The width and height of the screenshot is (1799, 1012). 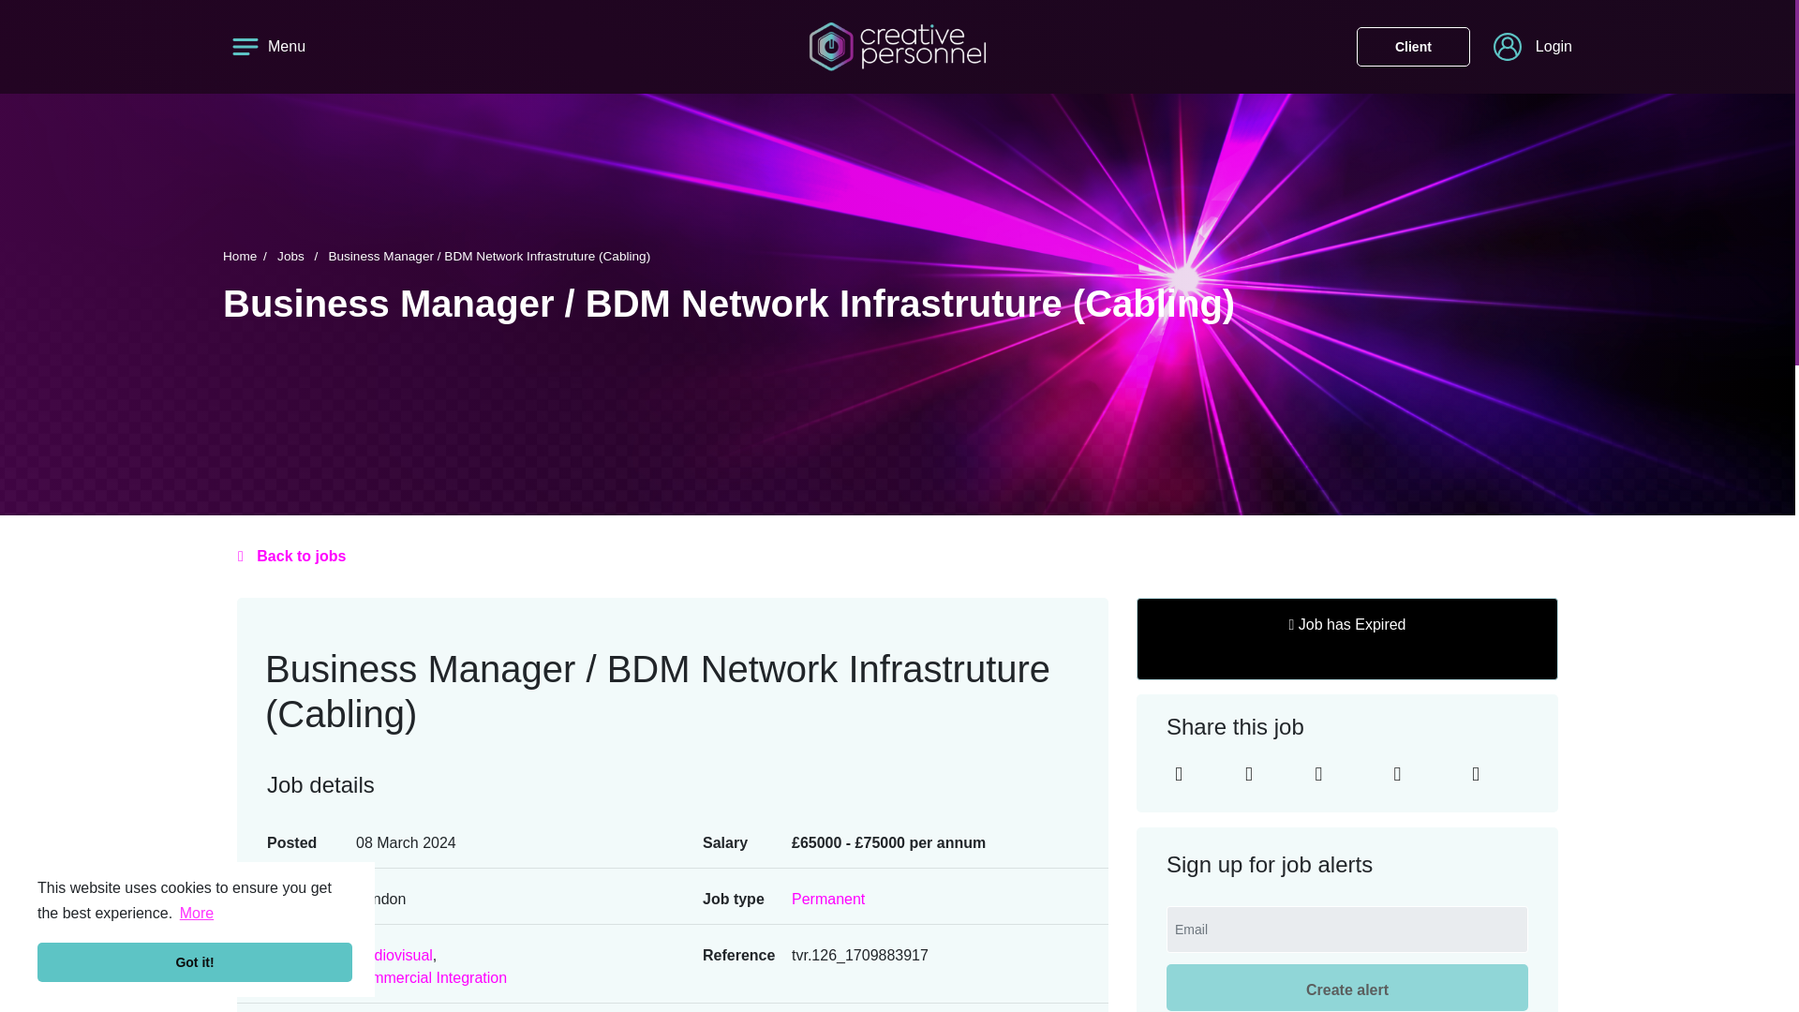 What do you see at coordinates (1413, 47) in the screenshot?
I see `Client` at bounding box center [1413, 47].